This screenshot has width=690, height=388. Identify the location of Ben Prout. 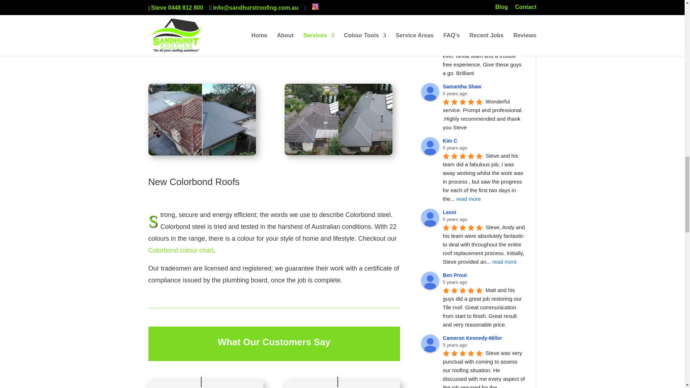
(430, 280).